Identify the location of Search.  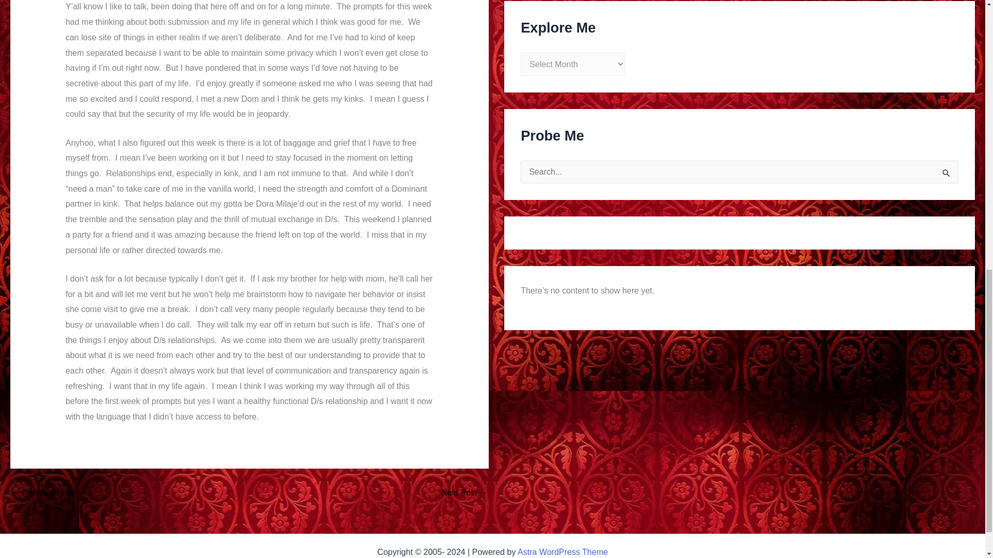
(946, 175).